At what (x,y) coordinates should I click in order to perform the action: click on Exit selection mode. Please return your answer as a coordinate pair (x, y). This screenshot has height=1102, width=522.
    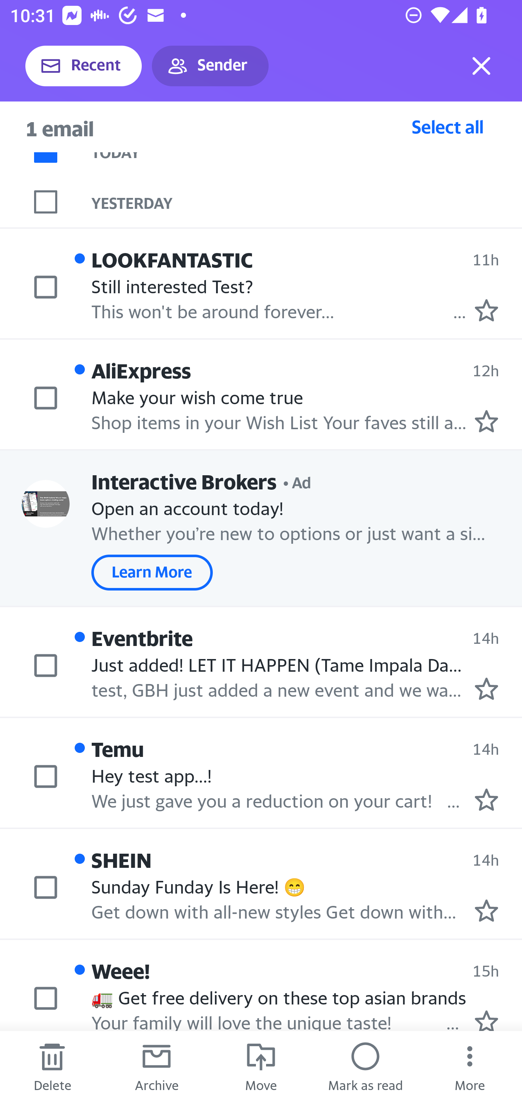
    Looking at the image, I should click on (481, 66).